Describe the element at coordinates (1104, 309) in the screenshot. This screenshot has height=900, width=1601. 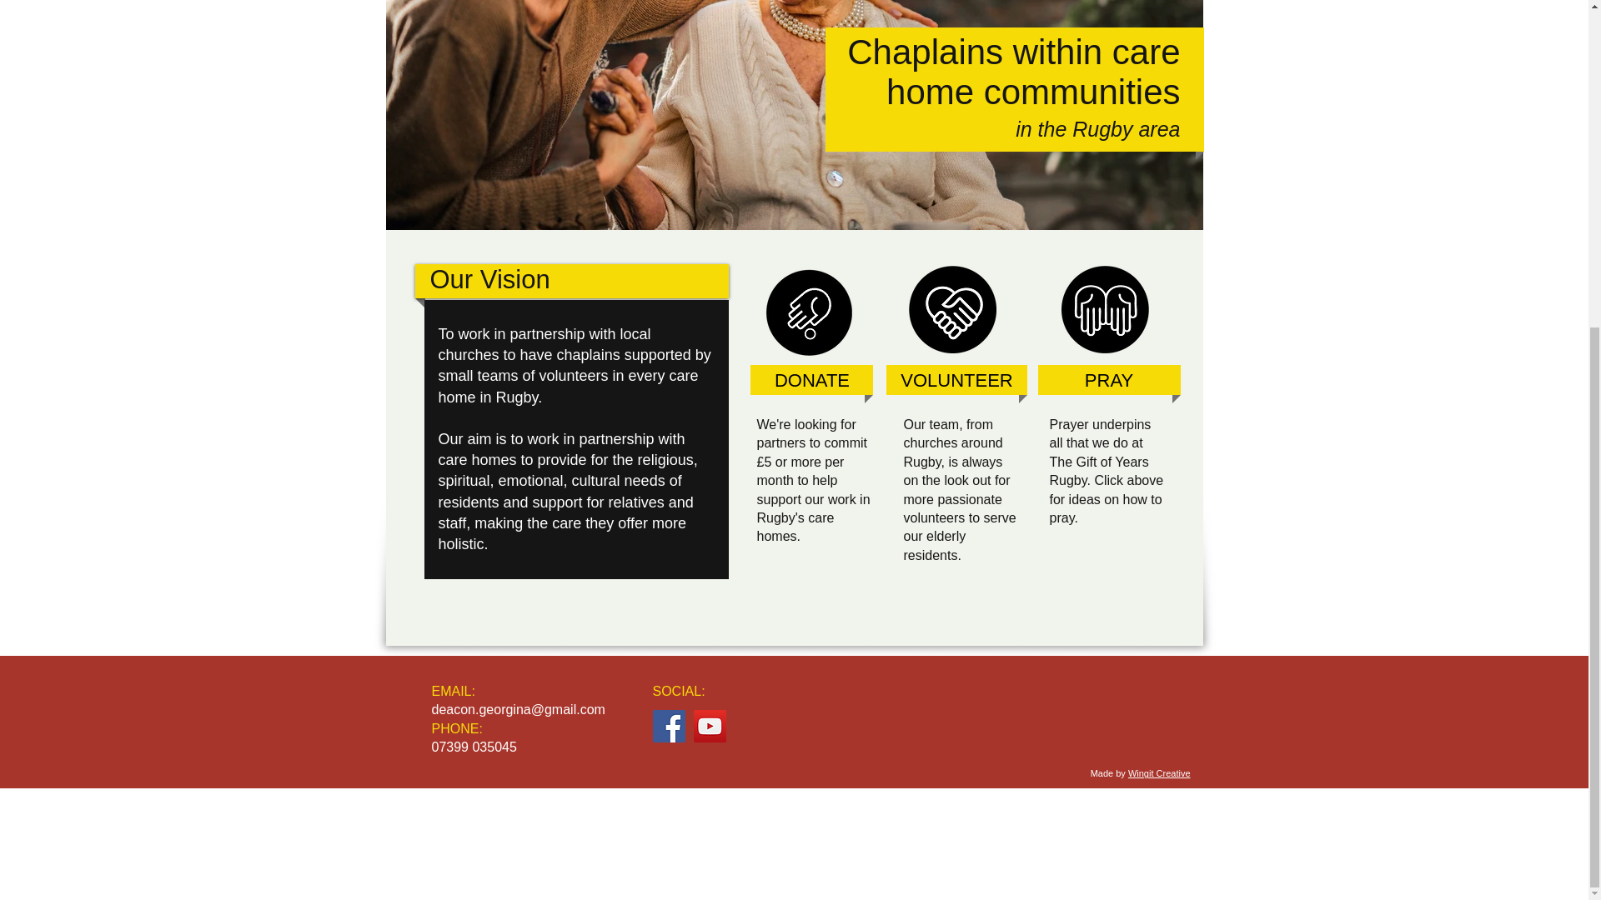
I see `HAND1.png` at that location.